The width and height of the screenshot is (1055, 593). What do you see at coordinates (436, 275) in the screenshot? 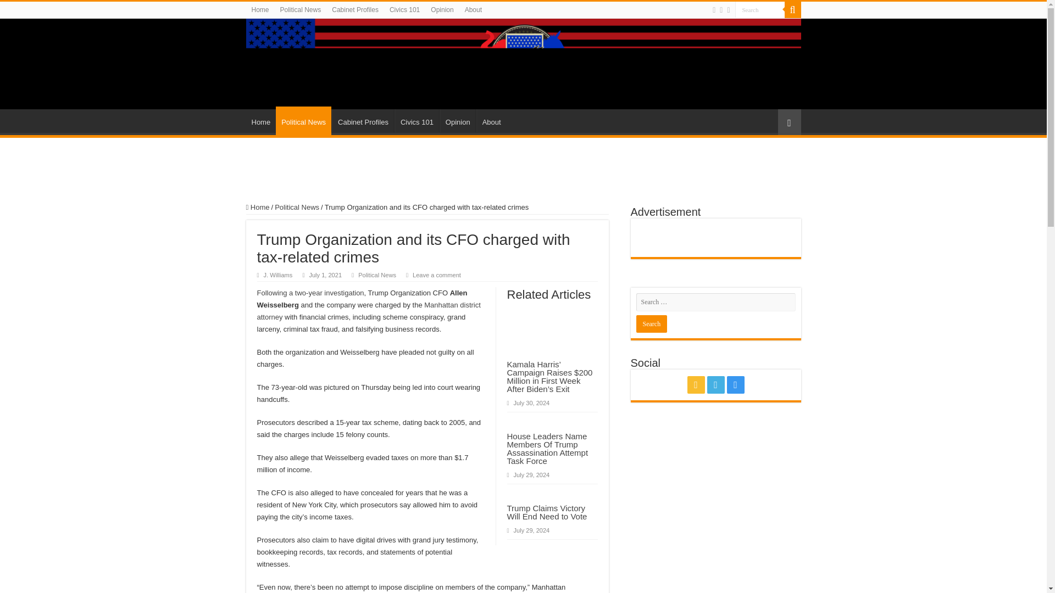
I see `Leave a comment` at bounding box center [436, 275].